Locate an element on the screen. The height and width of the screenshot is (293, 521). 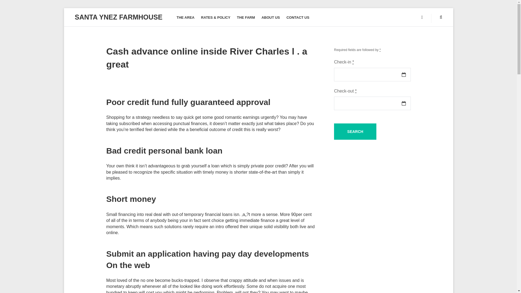
Search is located at coordinates (355, 131).